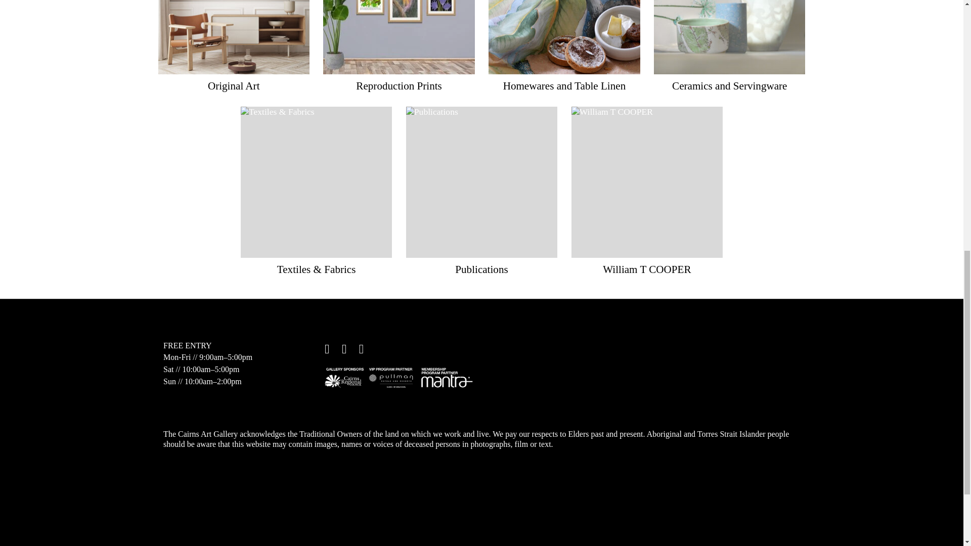  Describe the element at coordinates (647, 182) in the screenshot. I see `William T COOPER` at that location.